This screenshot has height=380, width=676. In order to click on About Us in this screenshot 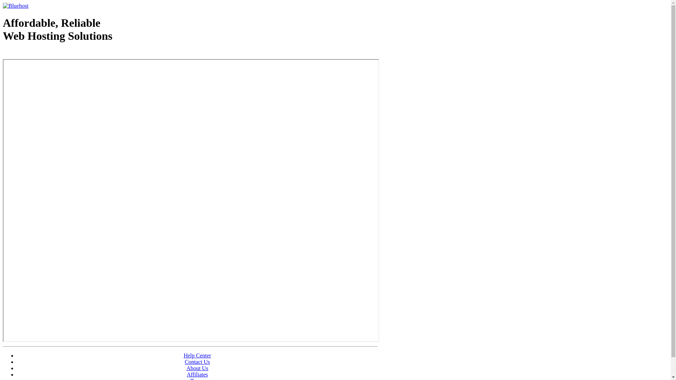, I will do `click(198, 368)`.